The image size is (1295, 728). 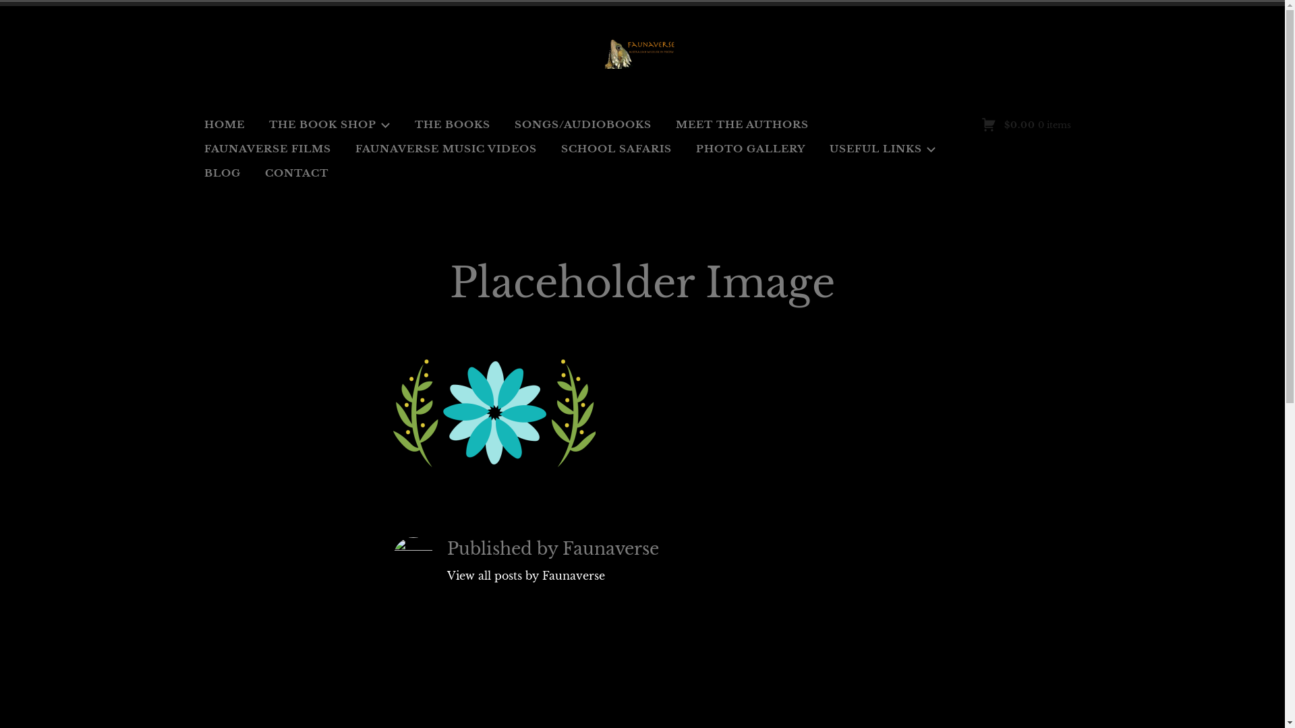 What do you see at coordinates (453, 125) in the screenshot?
I see `THE BOOKS` at bounding box center [453, 125].